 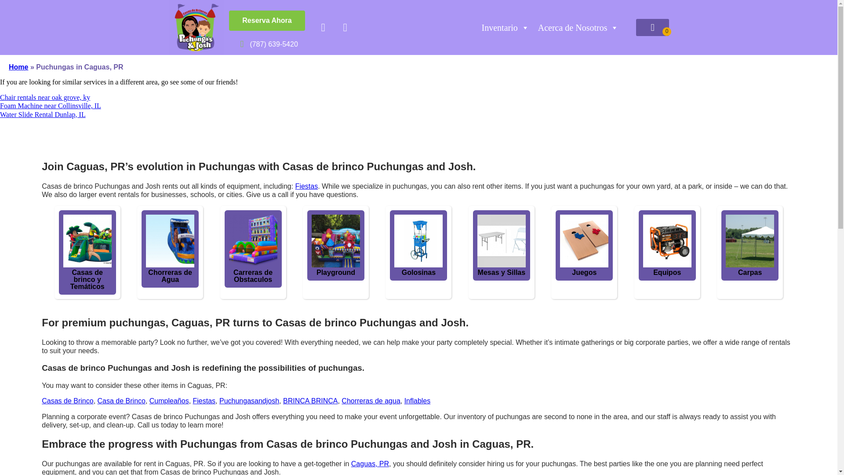 What do you see at coordinates (586, 241) in the screenshot?
I see `Juegos` at bounding box center [586, 241].